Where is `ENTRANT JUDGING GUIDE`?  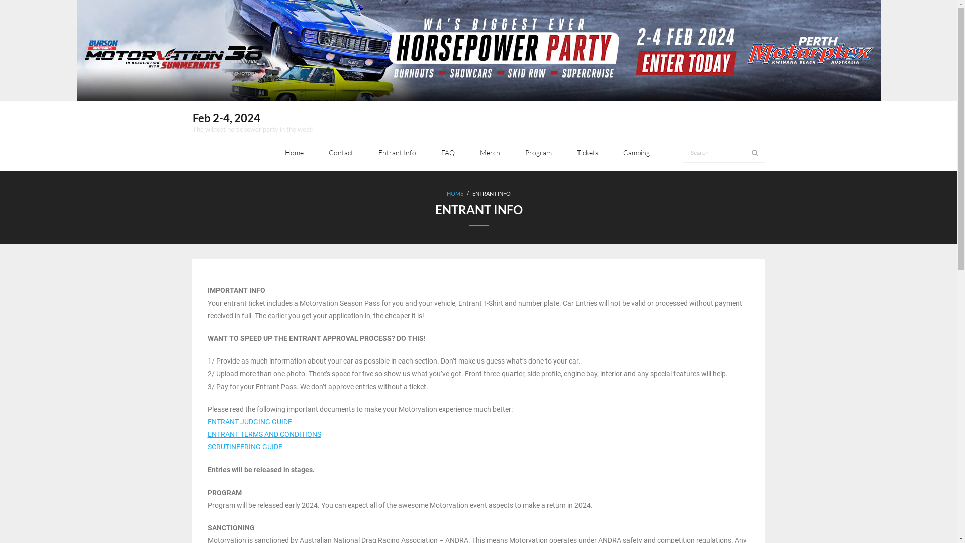 ENTRANT JUDGING GUIDE is located at coordinates (249, 422).